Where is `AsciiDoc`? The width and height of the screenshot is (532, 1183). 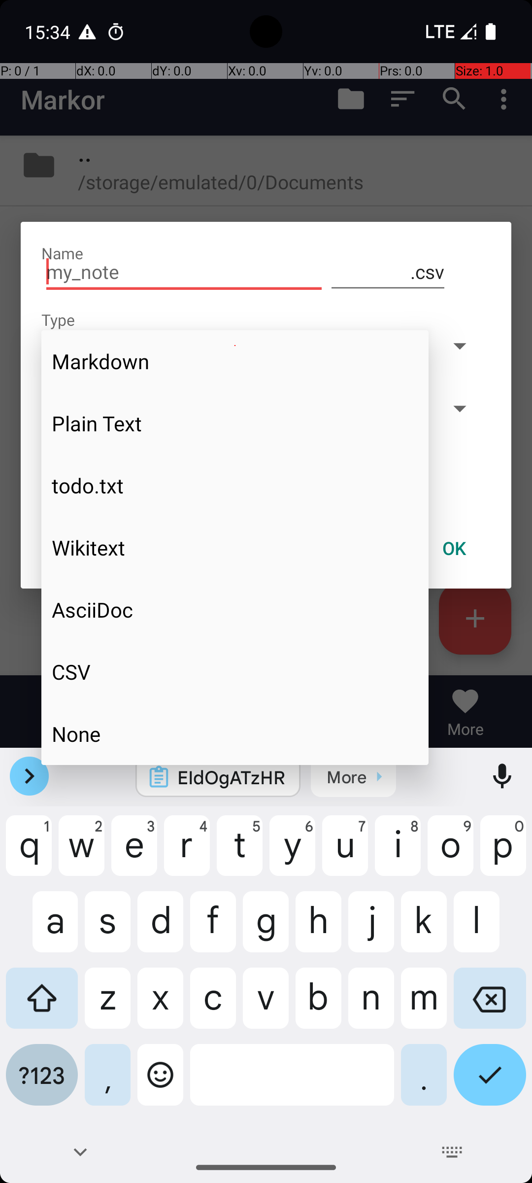
AsciiDoc is located at coordinates (235, 610).